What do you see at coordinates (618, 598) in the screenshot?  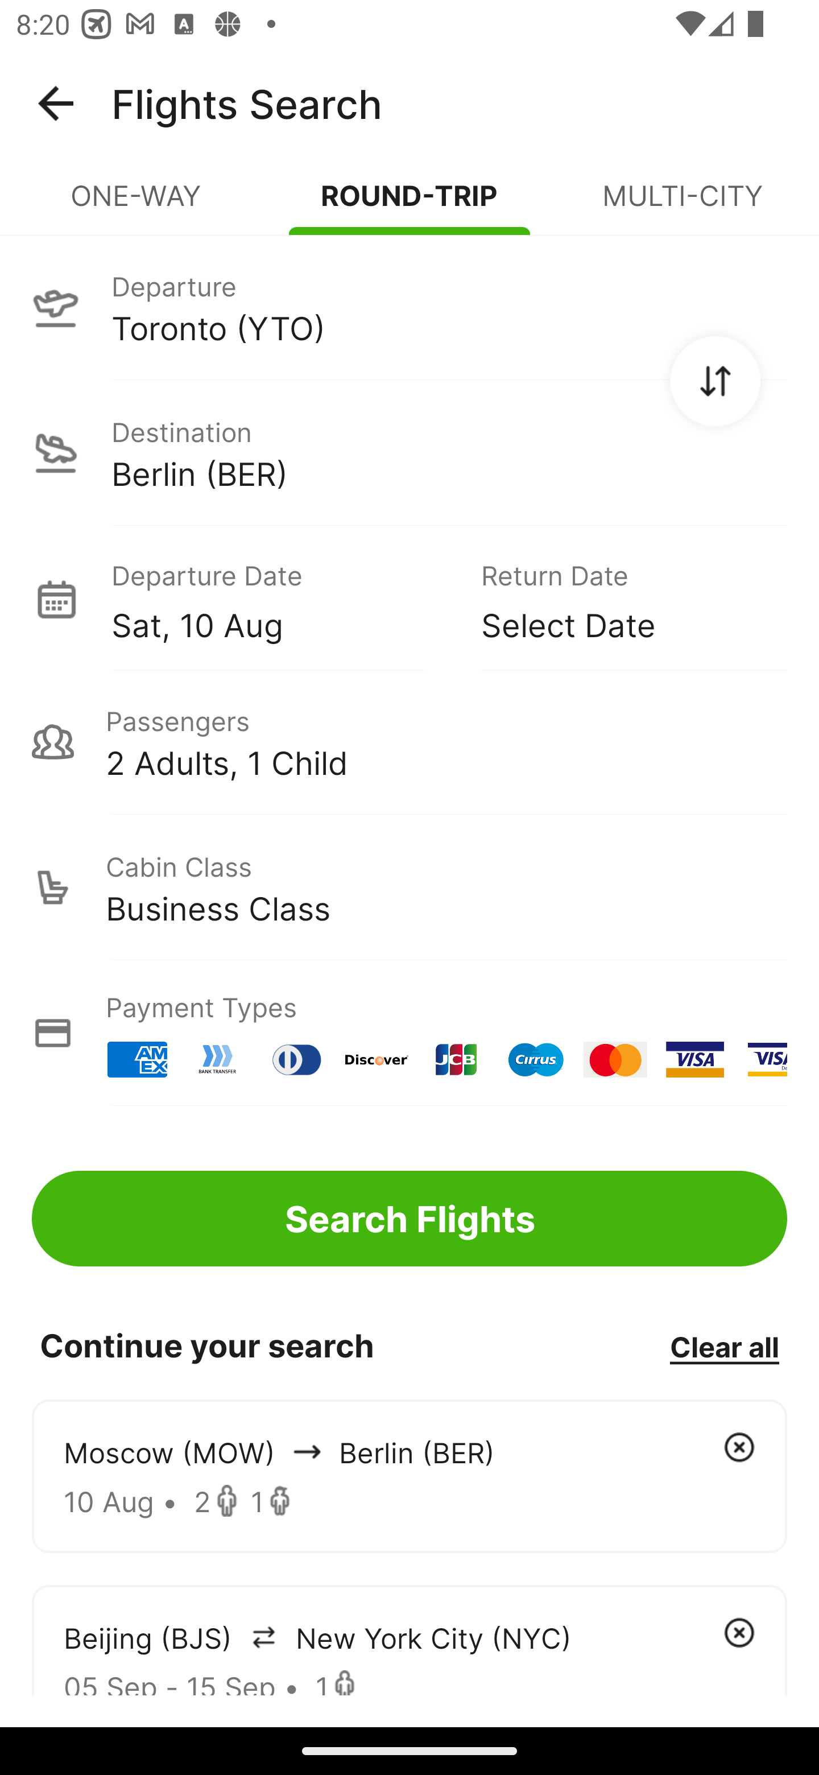 I see `Return Date Select Date` at bounding box center [618, 598].